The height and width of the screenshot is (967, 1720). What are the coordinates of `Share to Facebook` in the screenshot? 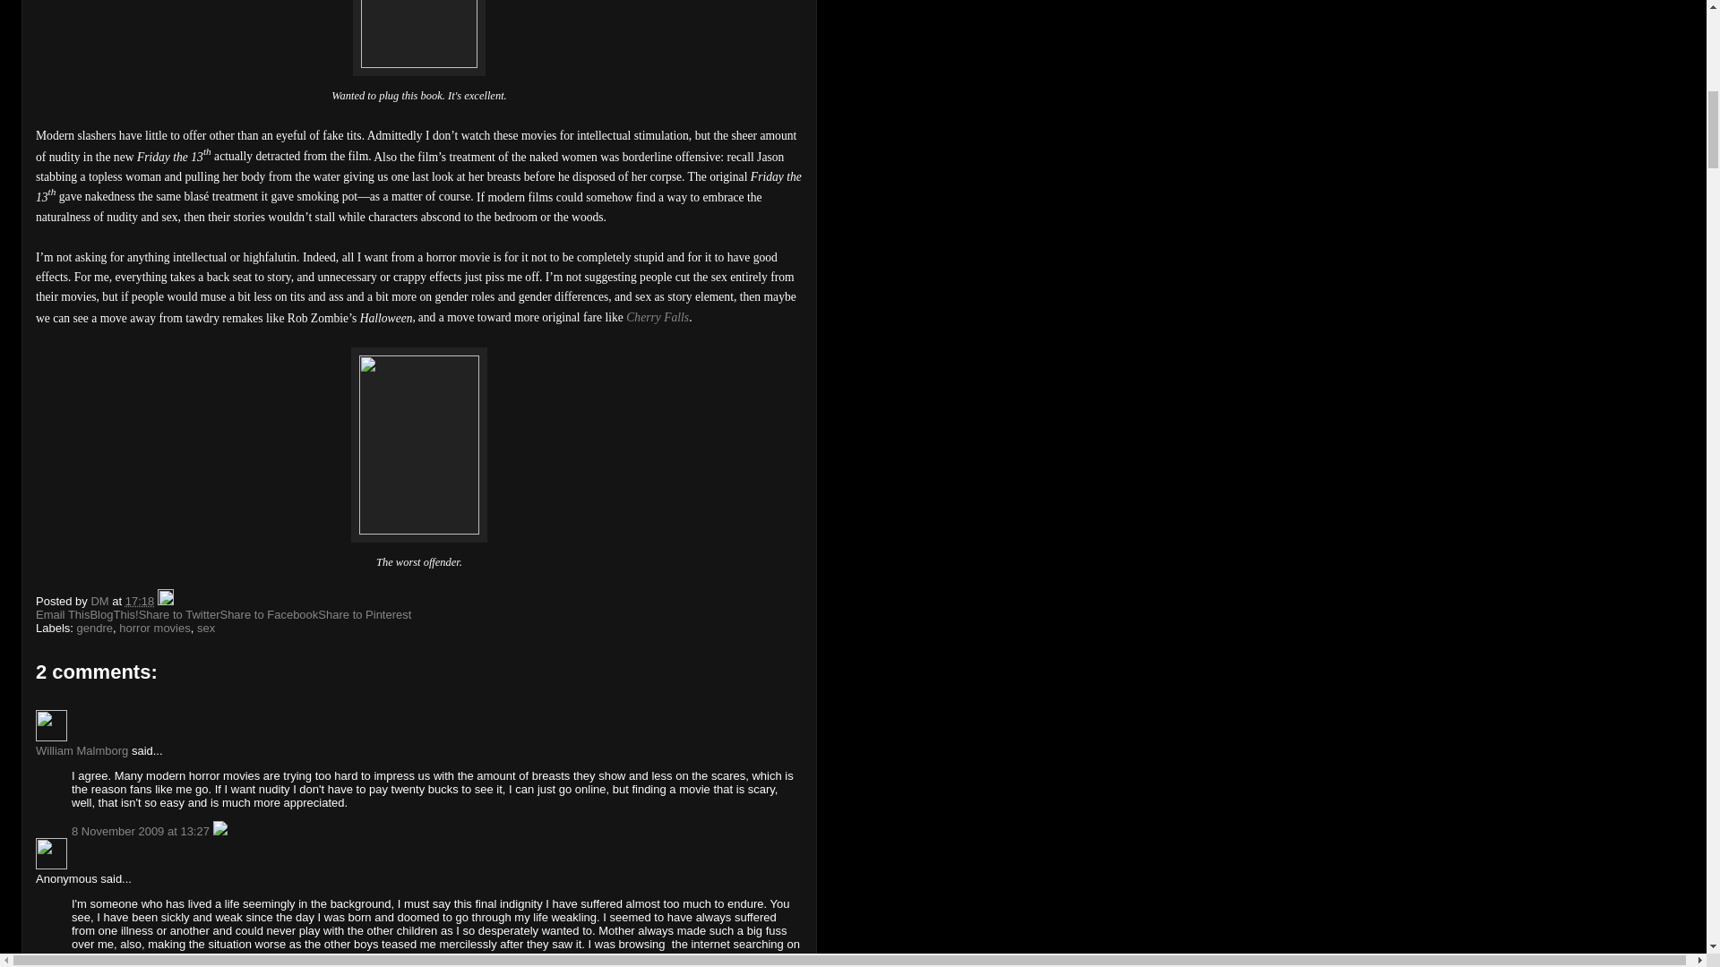 It's located at (269, 614).